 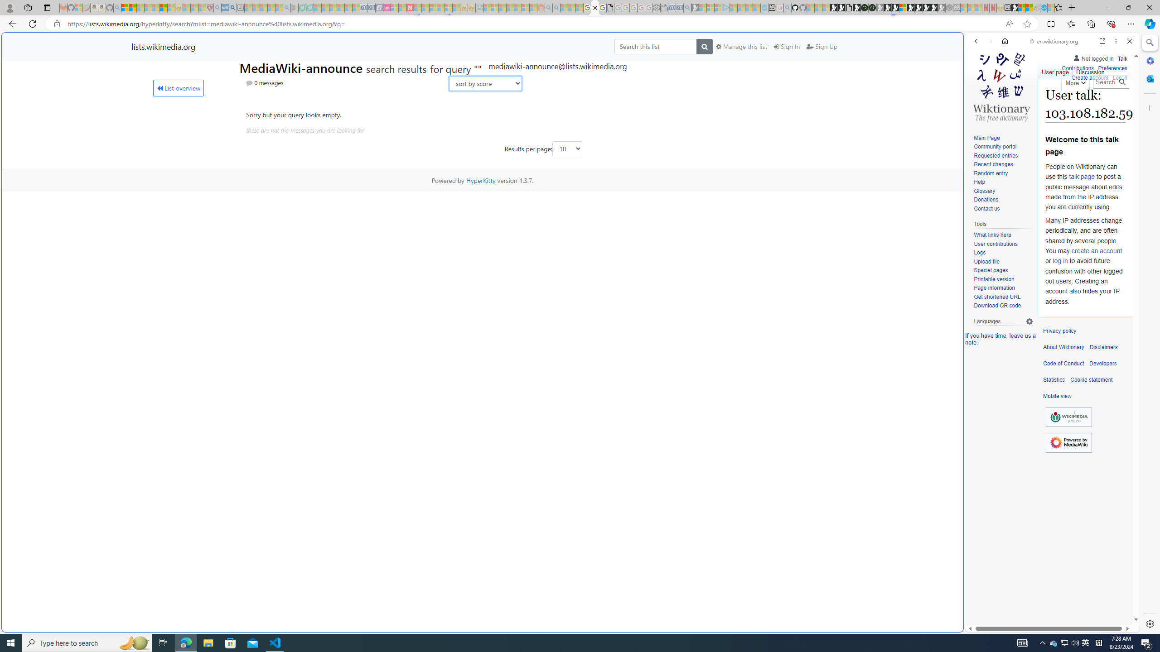 What do you see at coordinates (986, 261) in the screenshot?
I see `Upload file` at bounding box center [986, 261].